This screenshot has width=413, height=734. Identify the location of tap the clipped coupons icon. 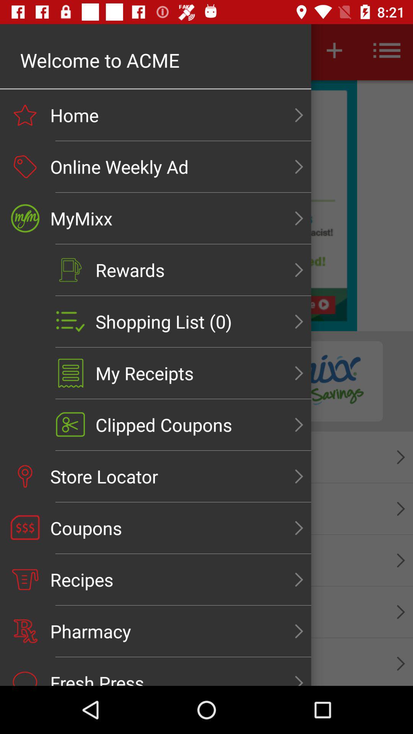
(70, 424).